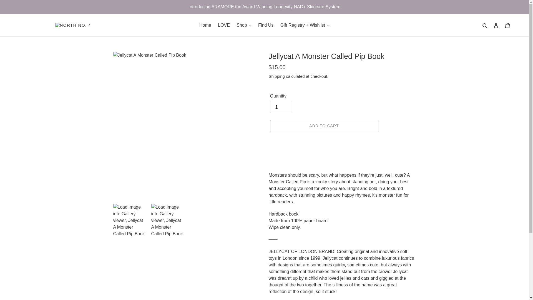 The width and height of the screenshot is (533, 300). What do you see at coordinates (265, 25) in the screenshot?
I see `Find Us` at bounding box center [265, 25].